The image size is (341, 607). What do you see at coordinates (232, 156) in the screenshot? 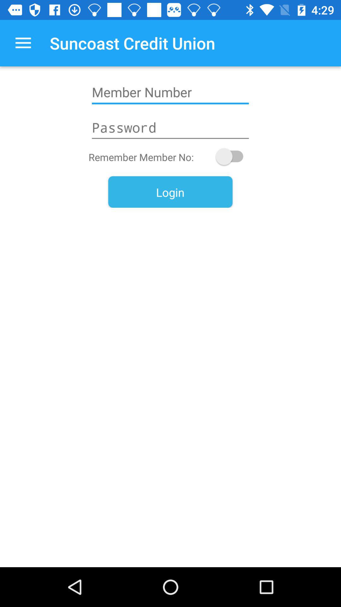
I see `toggle remember my sign-in` at bounding box center [232, 156].